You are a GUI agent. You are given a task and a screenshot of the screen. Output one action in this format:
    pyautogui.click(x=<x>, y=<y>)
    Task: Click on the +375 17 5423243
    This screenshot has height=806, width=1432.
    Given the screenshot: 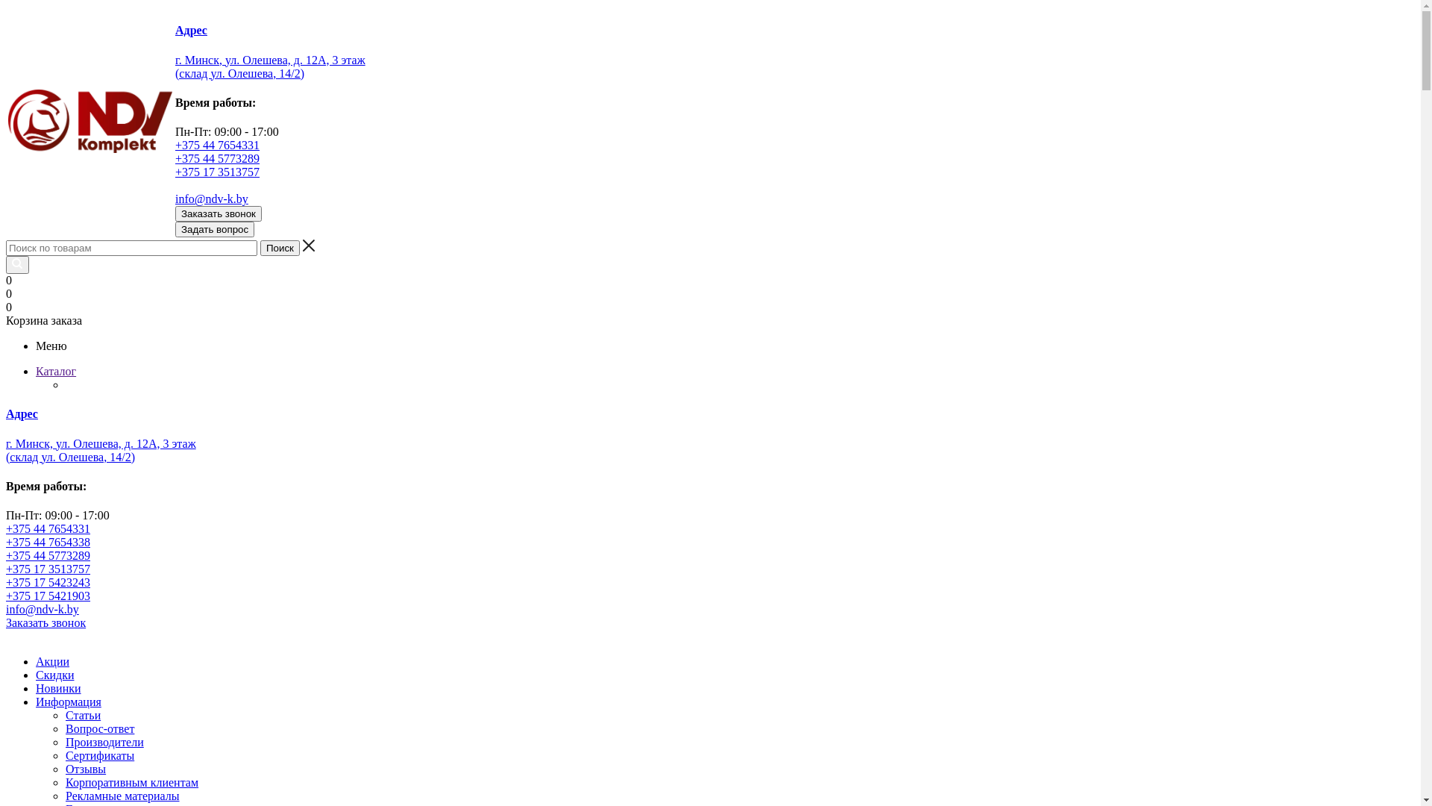 What is the action you would take?
    pyautogui.click(x=48, y=582)
    